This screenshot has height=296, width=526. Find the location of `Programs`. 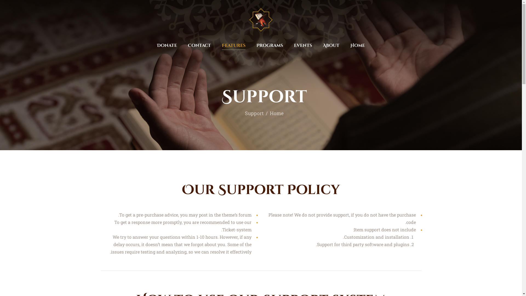

Programs is located at coordinates (270, 45).